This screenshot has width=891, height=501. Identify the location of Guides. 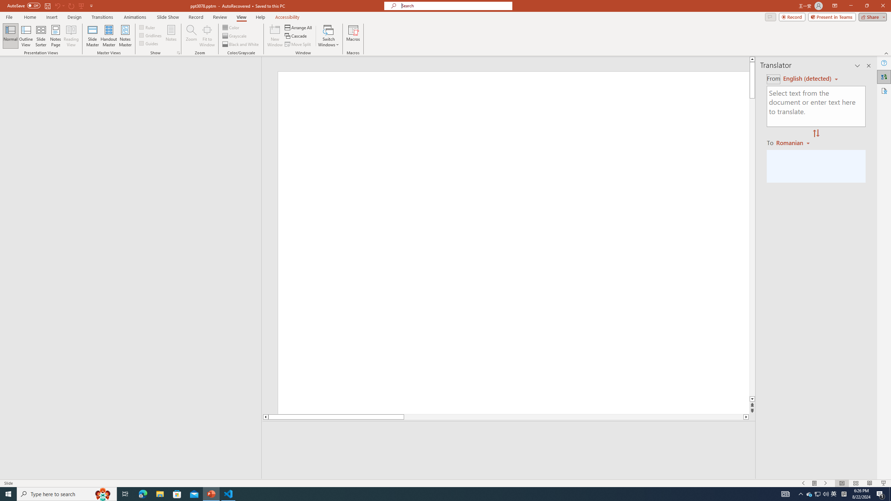
(149, 43).